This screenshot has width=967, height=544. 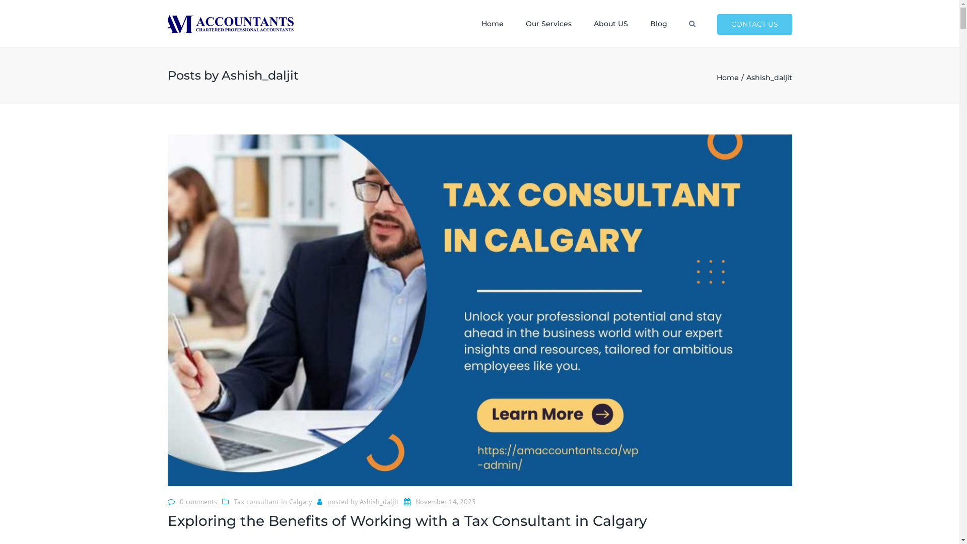 I want to click on About US, so click(x=610, y=24).